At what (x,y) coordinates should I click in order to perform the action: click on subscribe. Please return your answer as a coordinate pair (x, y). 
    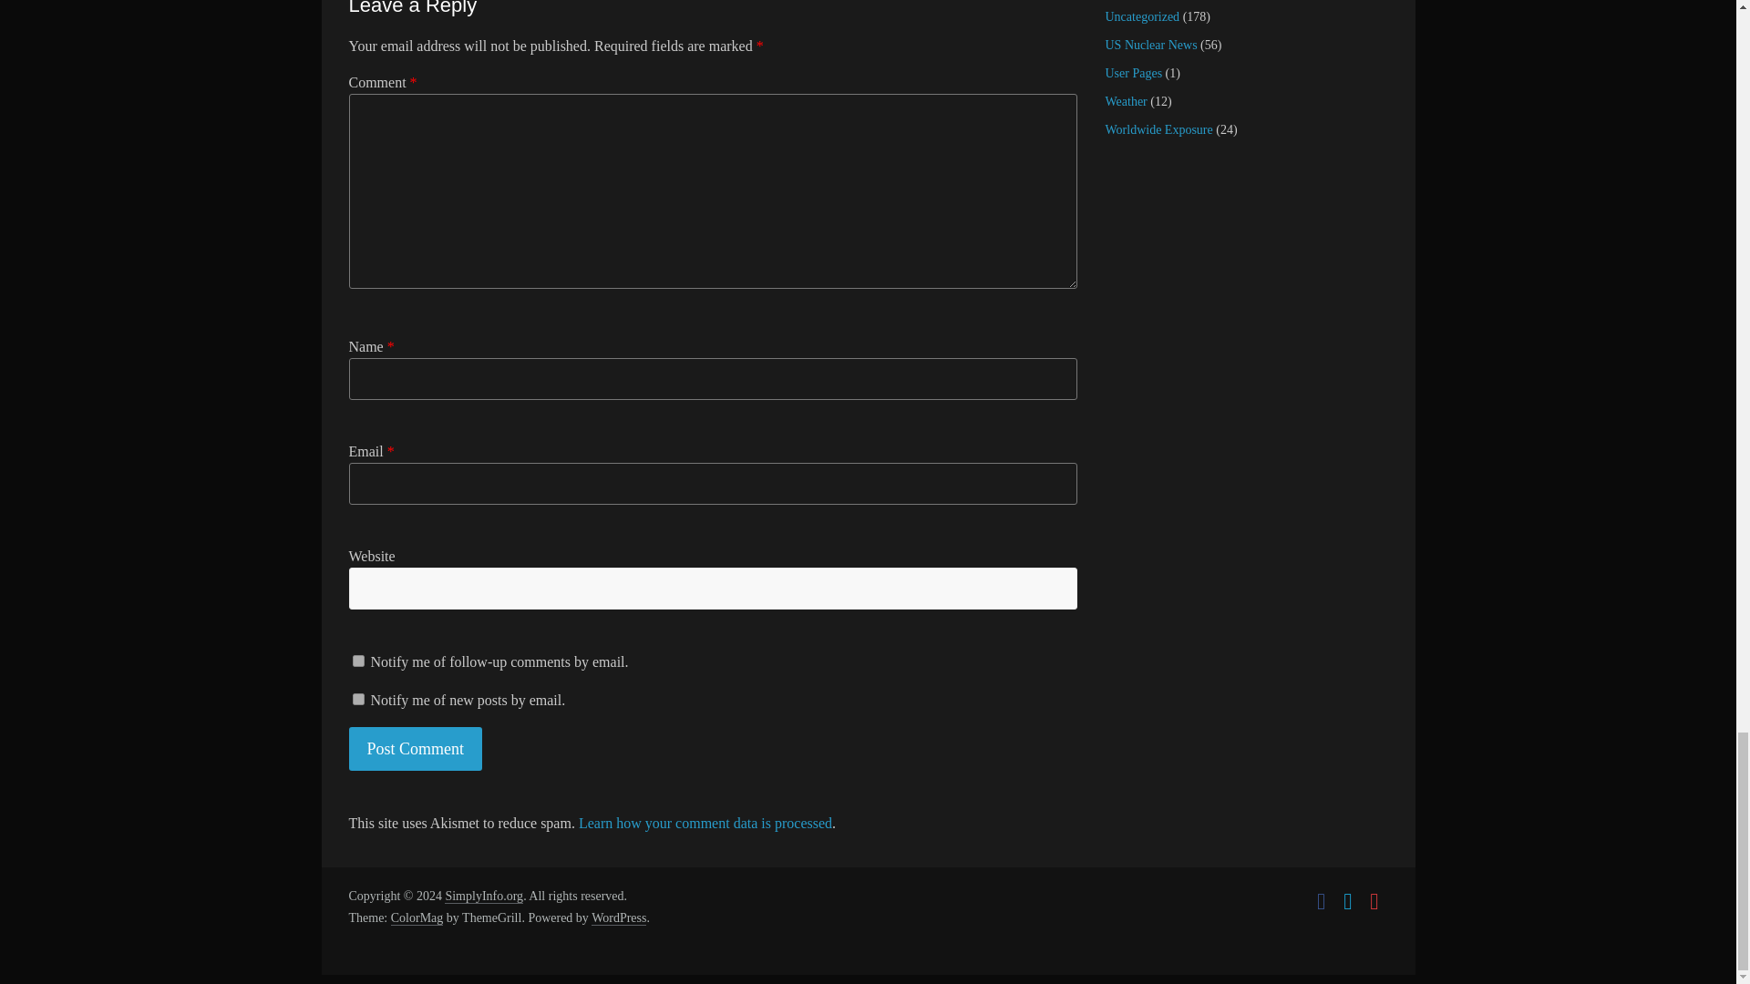
    Looking at the image, I should click on (357, 700).